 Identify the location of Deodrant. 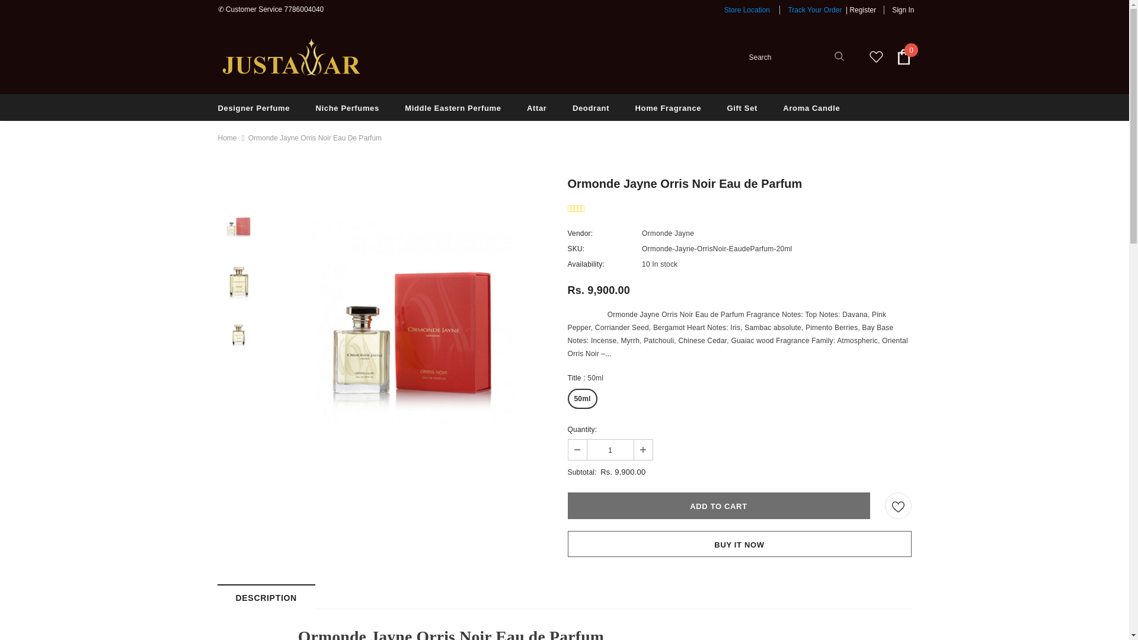
(590, 107).